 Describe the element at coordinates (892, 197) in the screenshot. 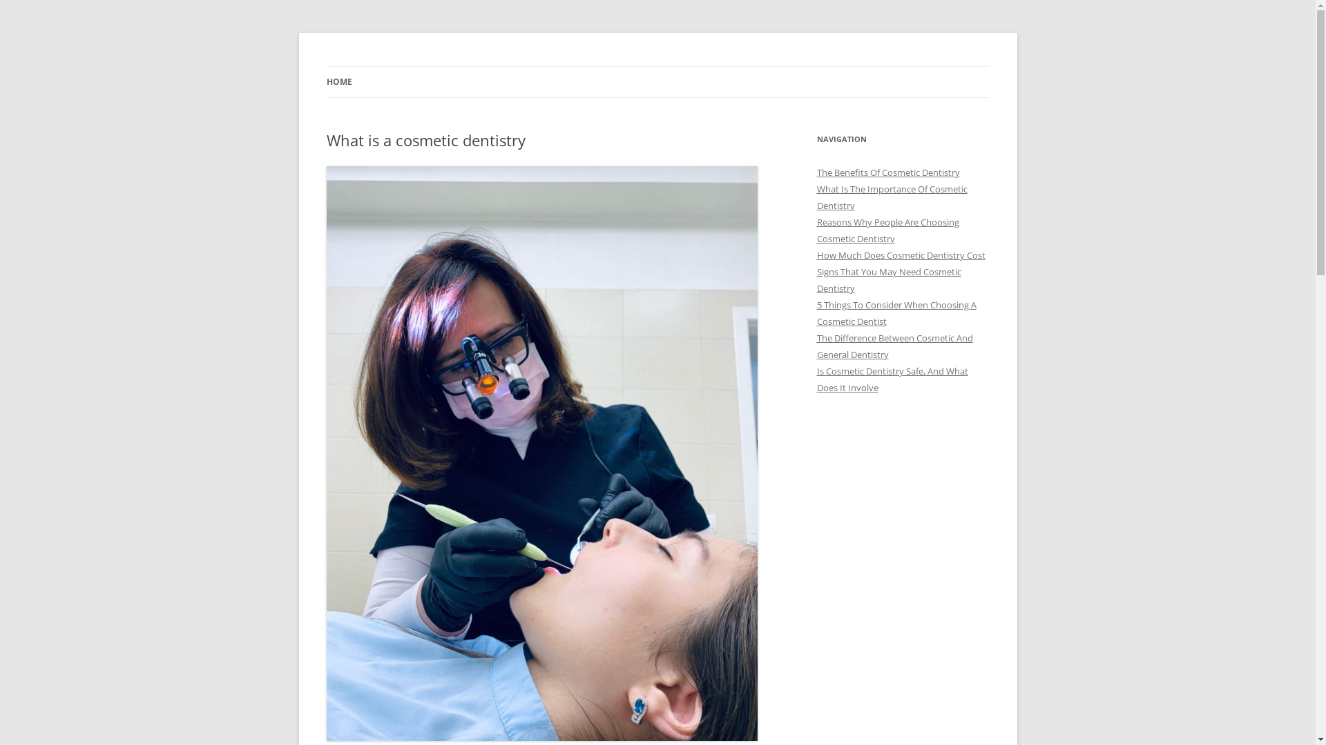

I see `What Is The Importance Of Cosmetic Dentistry` at that location.